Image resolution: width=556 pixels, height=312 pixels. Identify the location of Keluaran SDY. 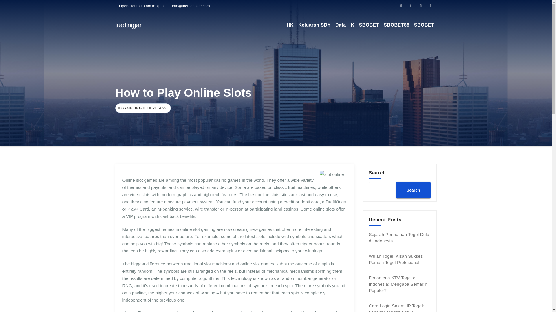
(314, 25).